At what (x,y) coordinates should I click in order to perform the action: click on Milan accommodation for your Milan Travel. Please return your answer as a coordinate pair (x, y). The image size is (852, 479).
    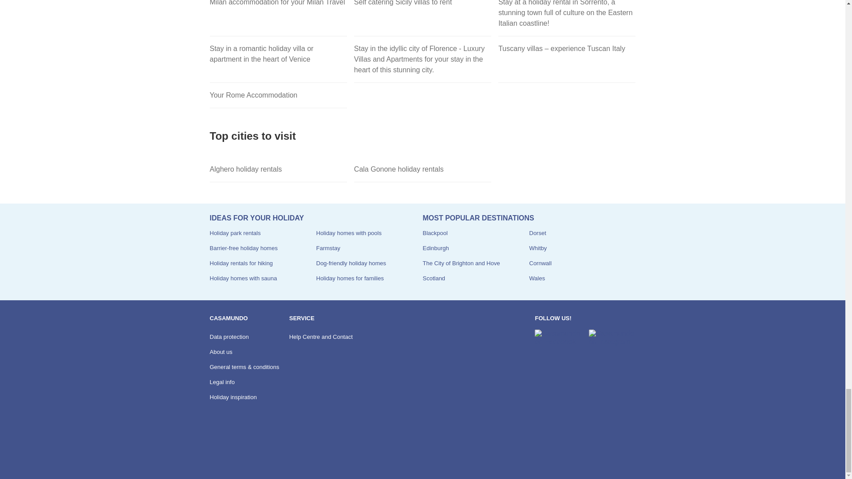
    Looking at the image, I should click on (278, 18).